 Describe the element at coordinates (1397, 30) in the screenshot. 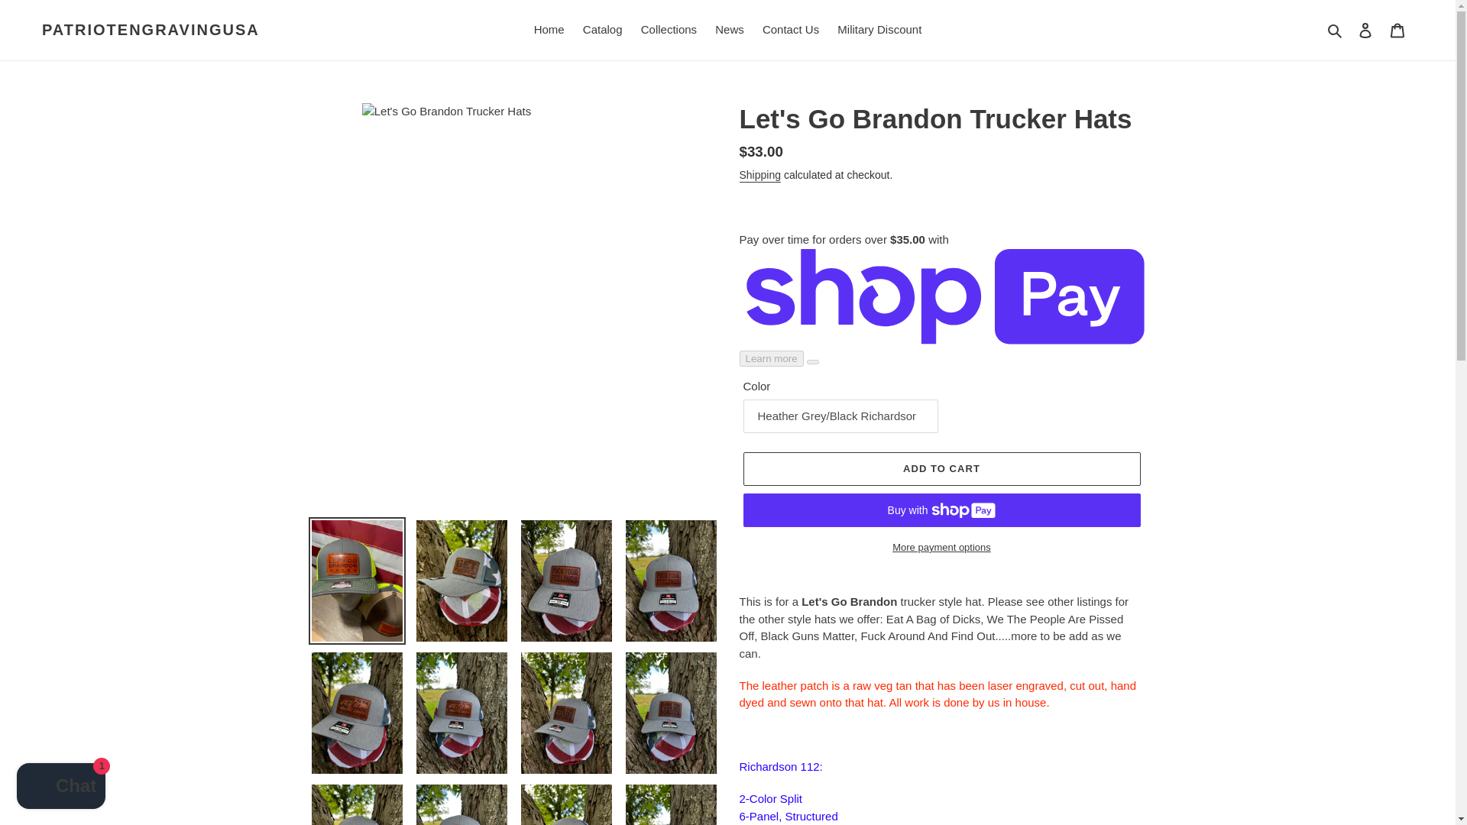

I see `Cart` at that location.